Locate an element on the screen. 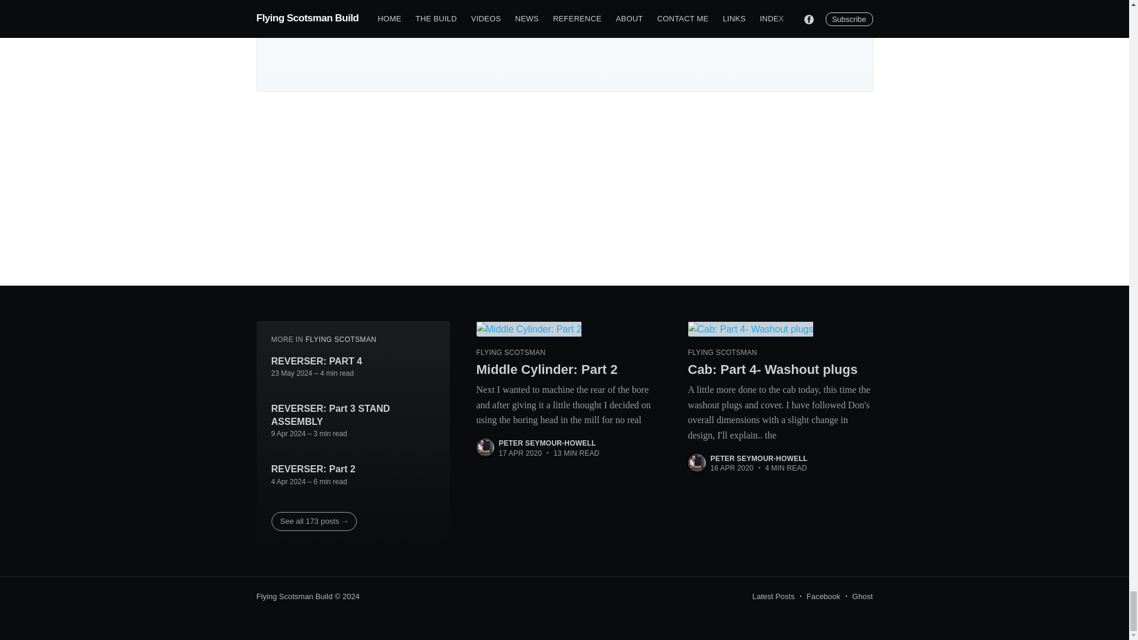  PETER SEYMOUR-HOWELL is located at coordinates (759, 458).